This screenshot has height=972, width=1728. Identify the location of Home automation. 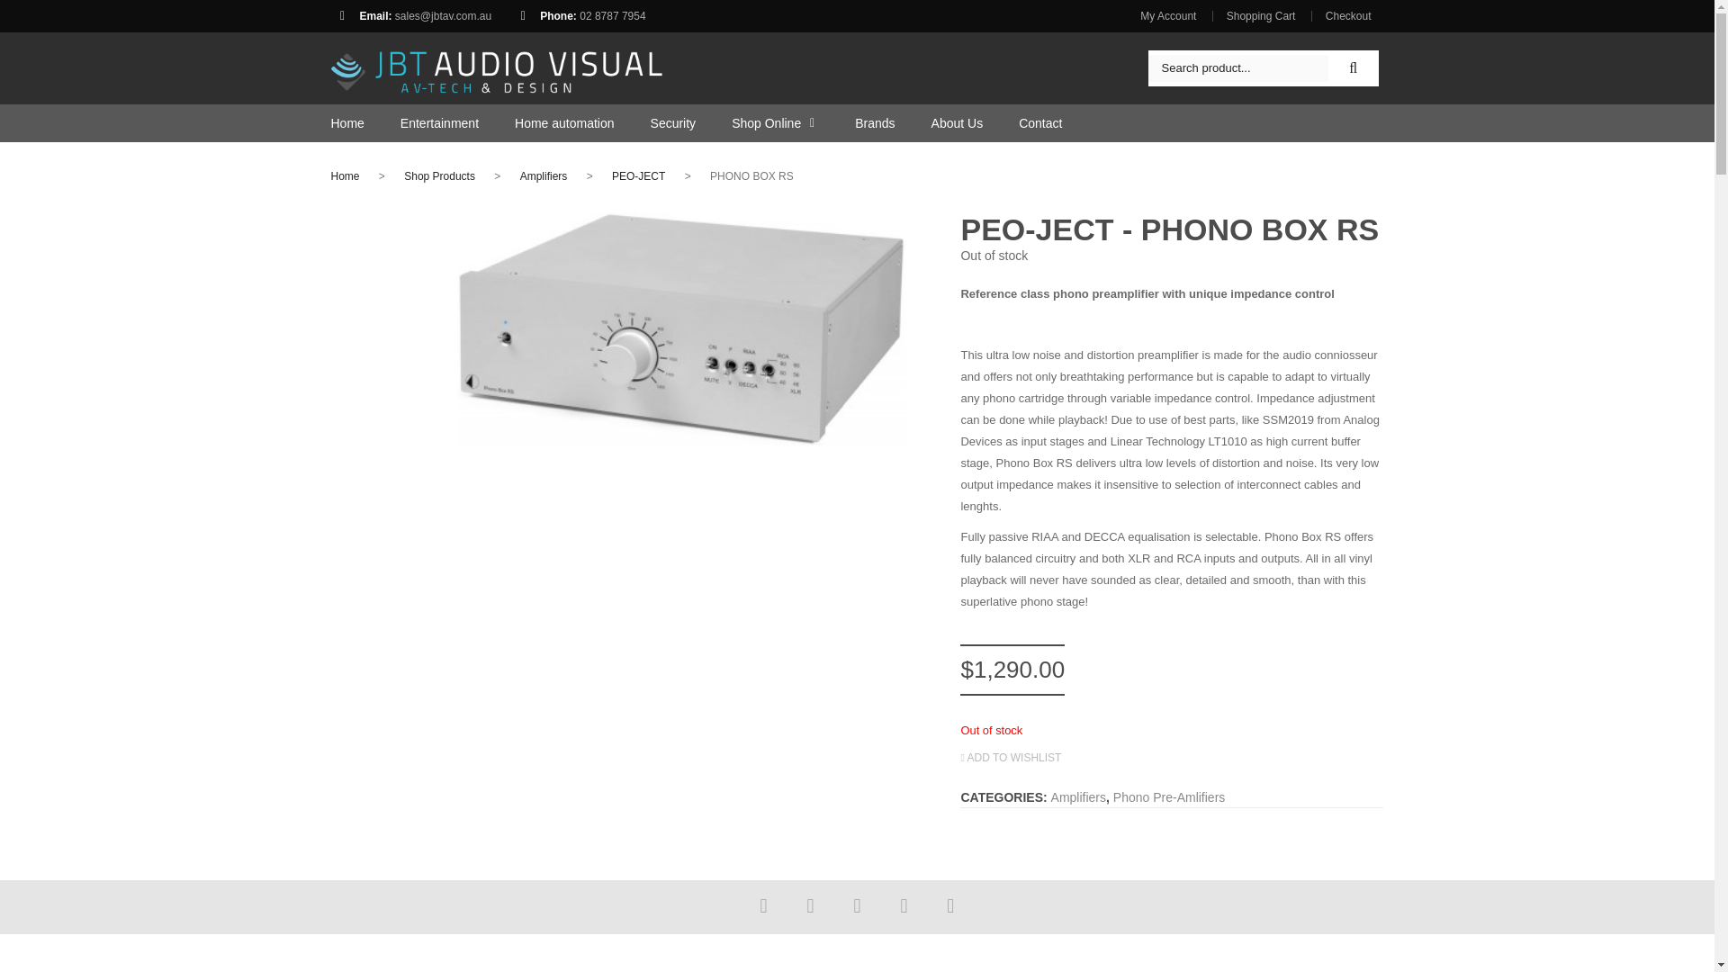
(546, 122).